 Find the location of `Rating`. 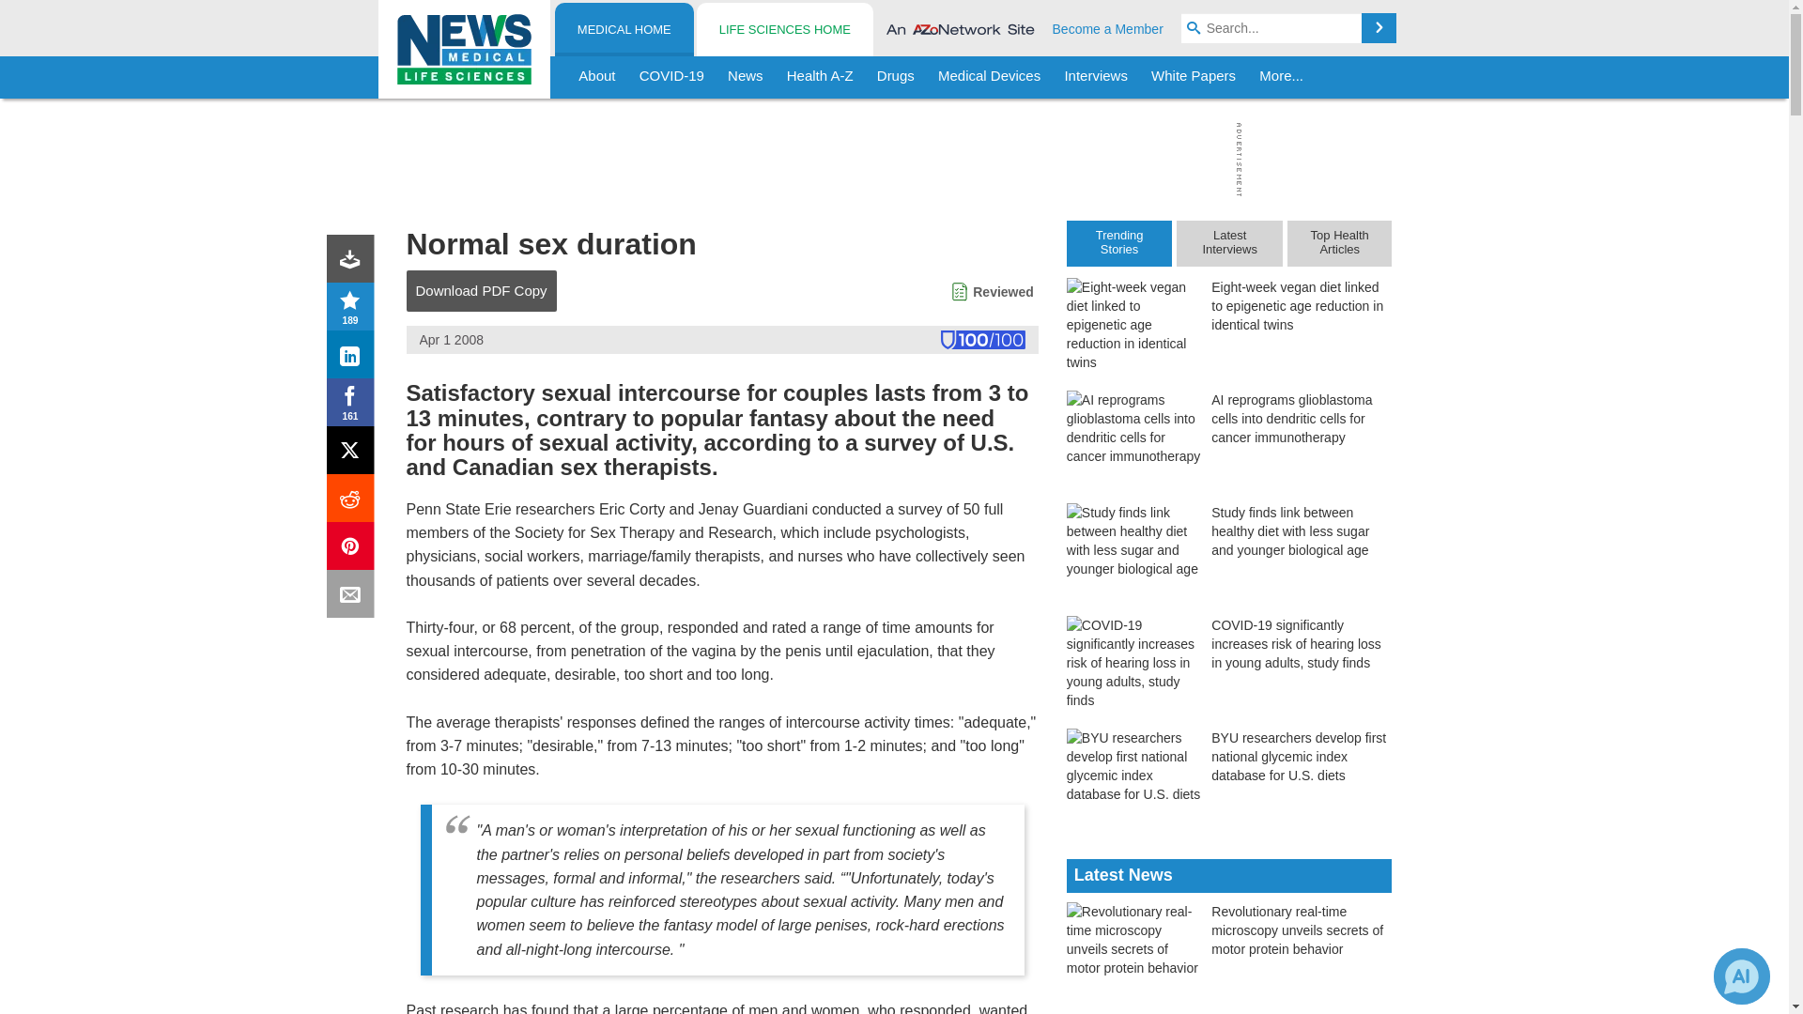

Rating is located at coordinates (354, 310).